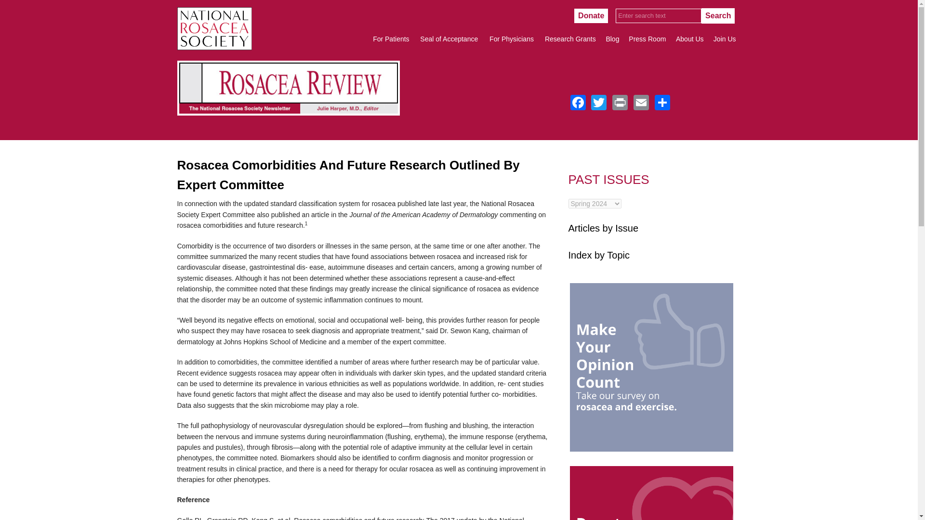 This screenshot has height=520, width=925. Describe the element at coordinates (718, 15) in the screenshot. I see `Search` at that location.